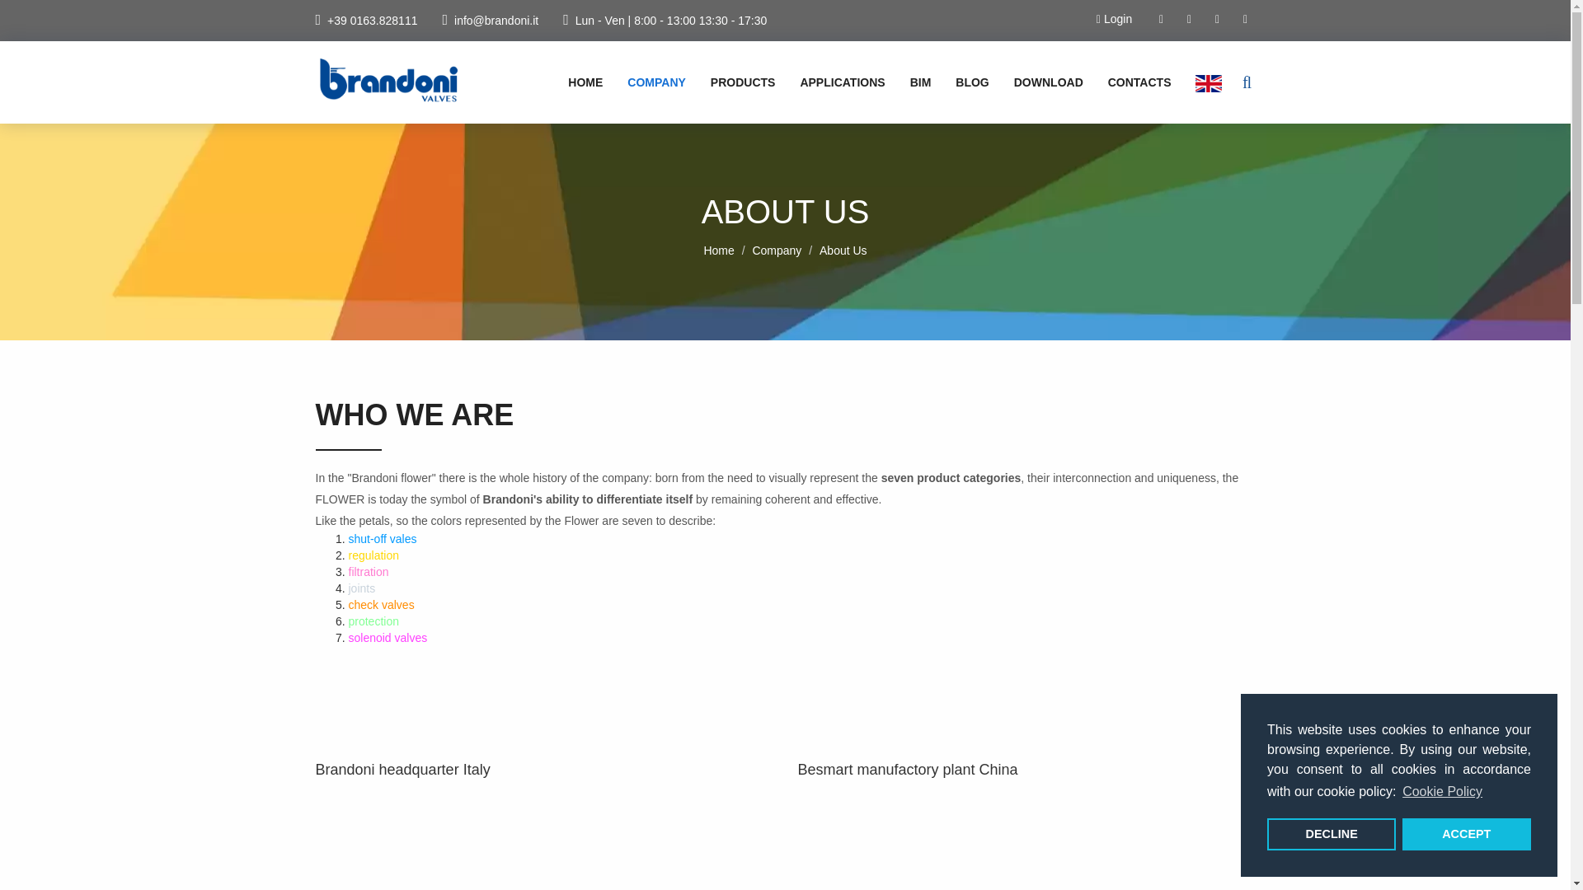 This screenshot has width=1583, height=890. Describe the element at coordinates (708, 140) in the screenshot. I see `ABOUT US` at that location.